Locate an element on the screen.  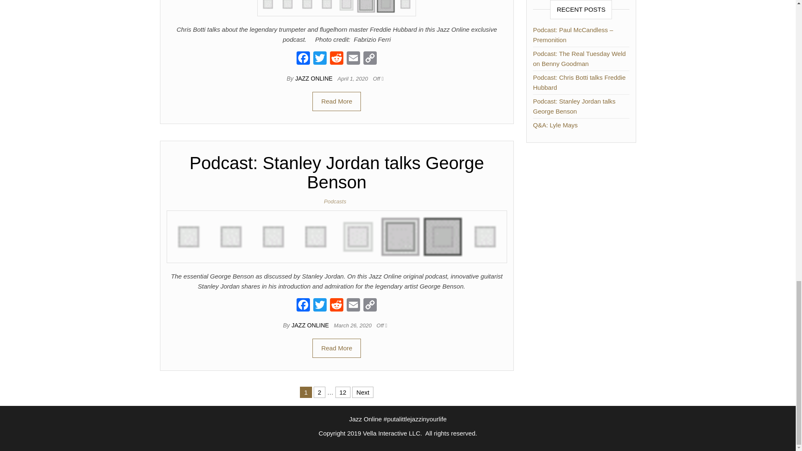
Copy Link is located at coordinates (370, 59).